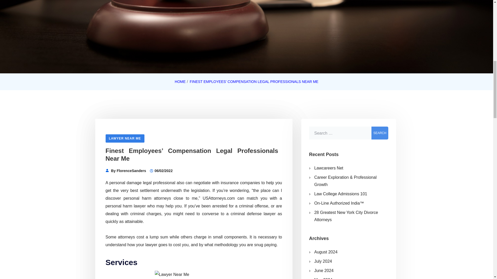  What do you see at coordinates (379, 133) in the screenshot?
I see `Search` at bounding box center [379, 133].